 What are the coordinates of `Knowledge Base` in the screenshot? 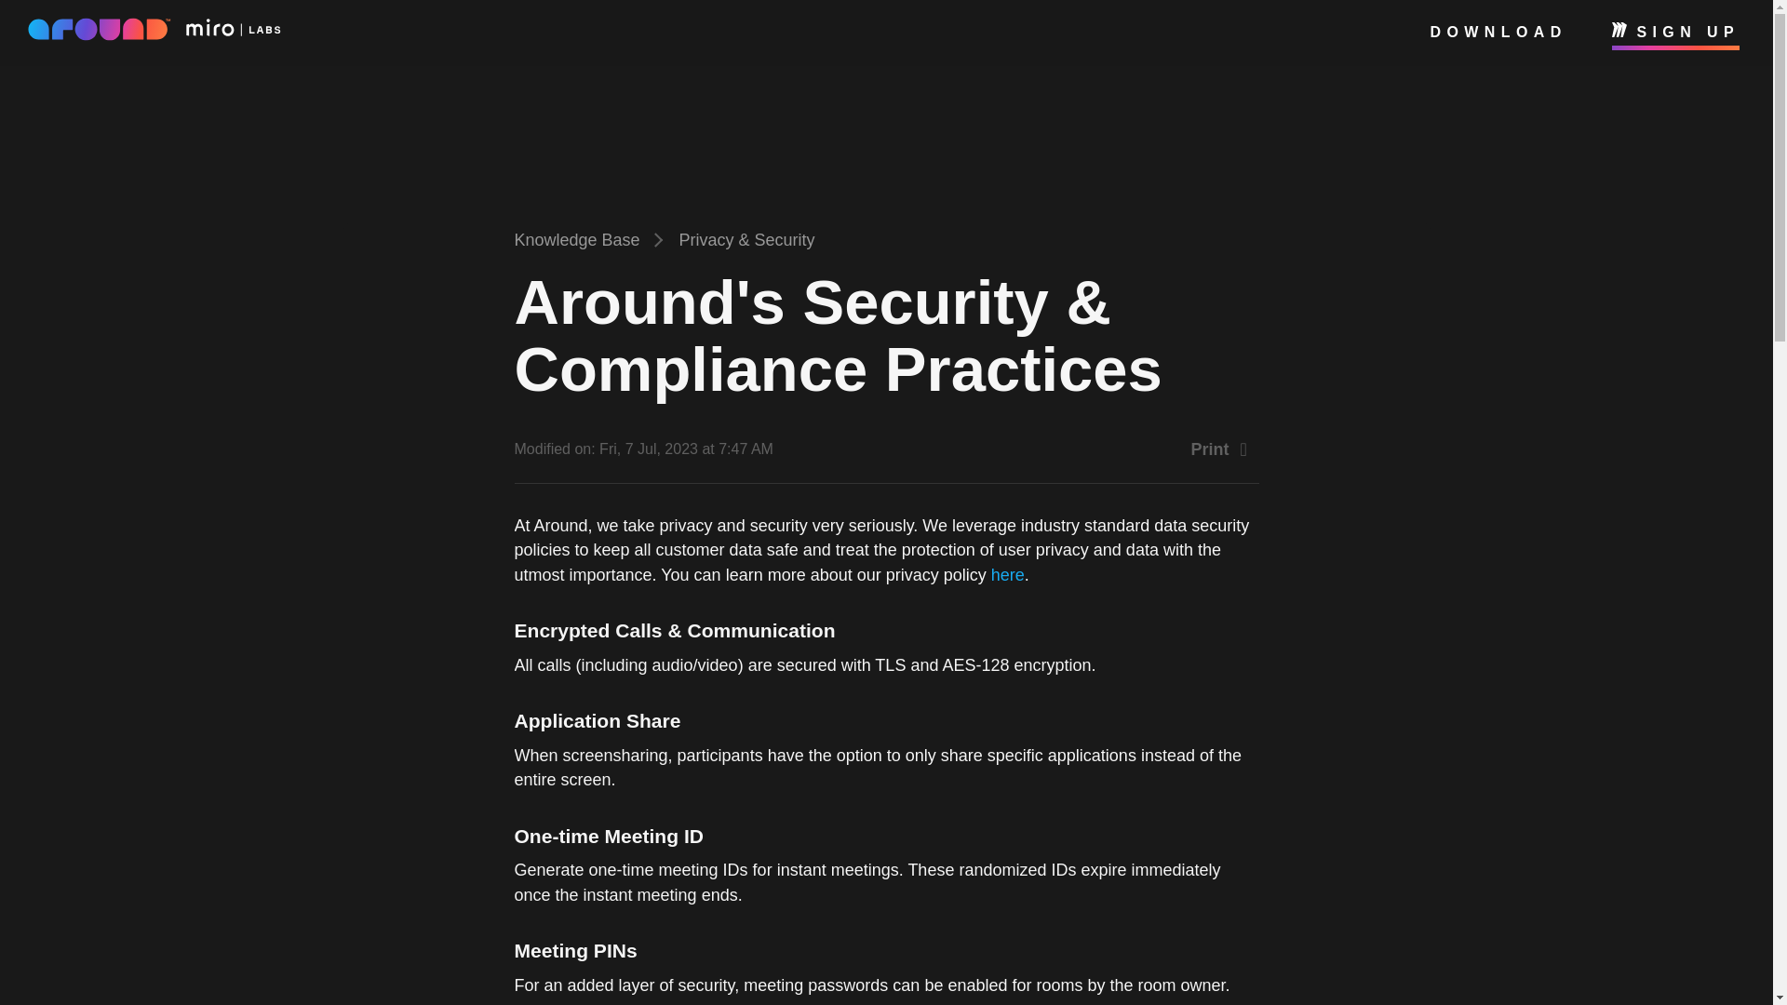 It's located at (577, 240).